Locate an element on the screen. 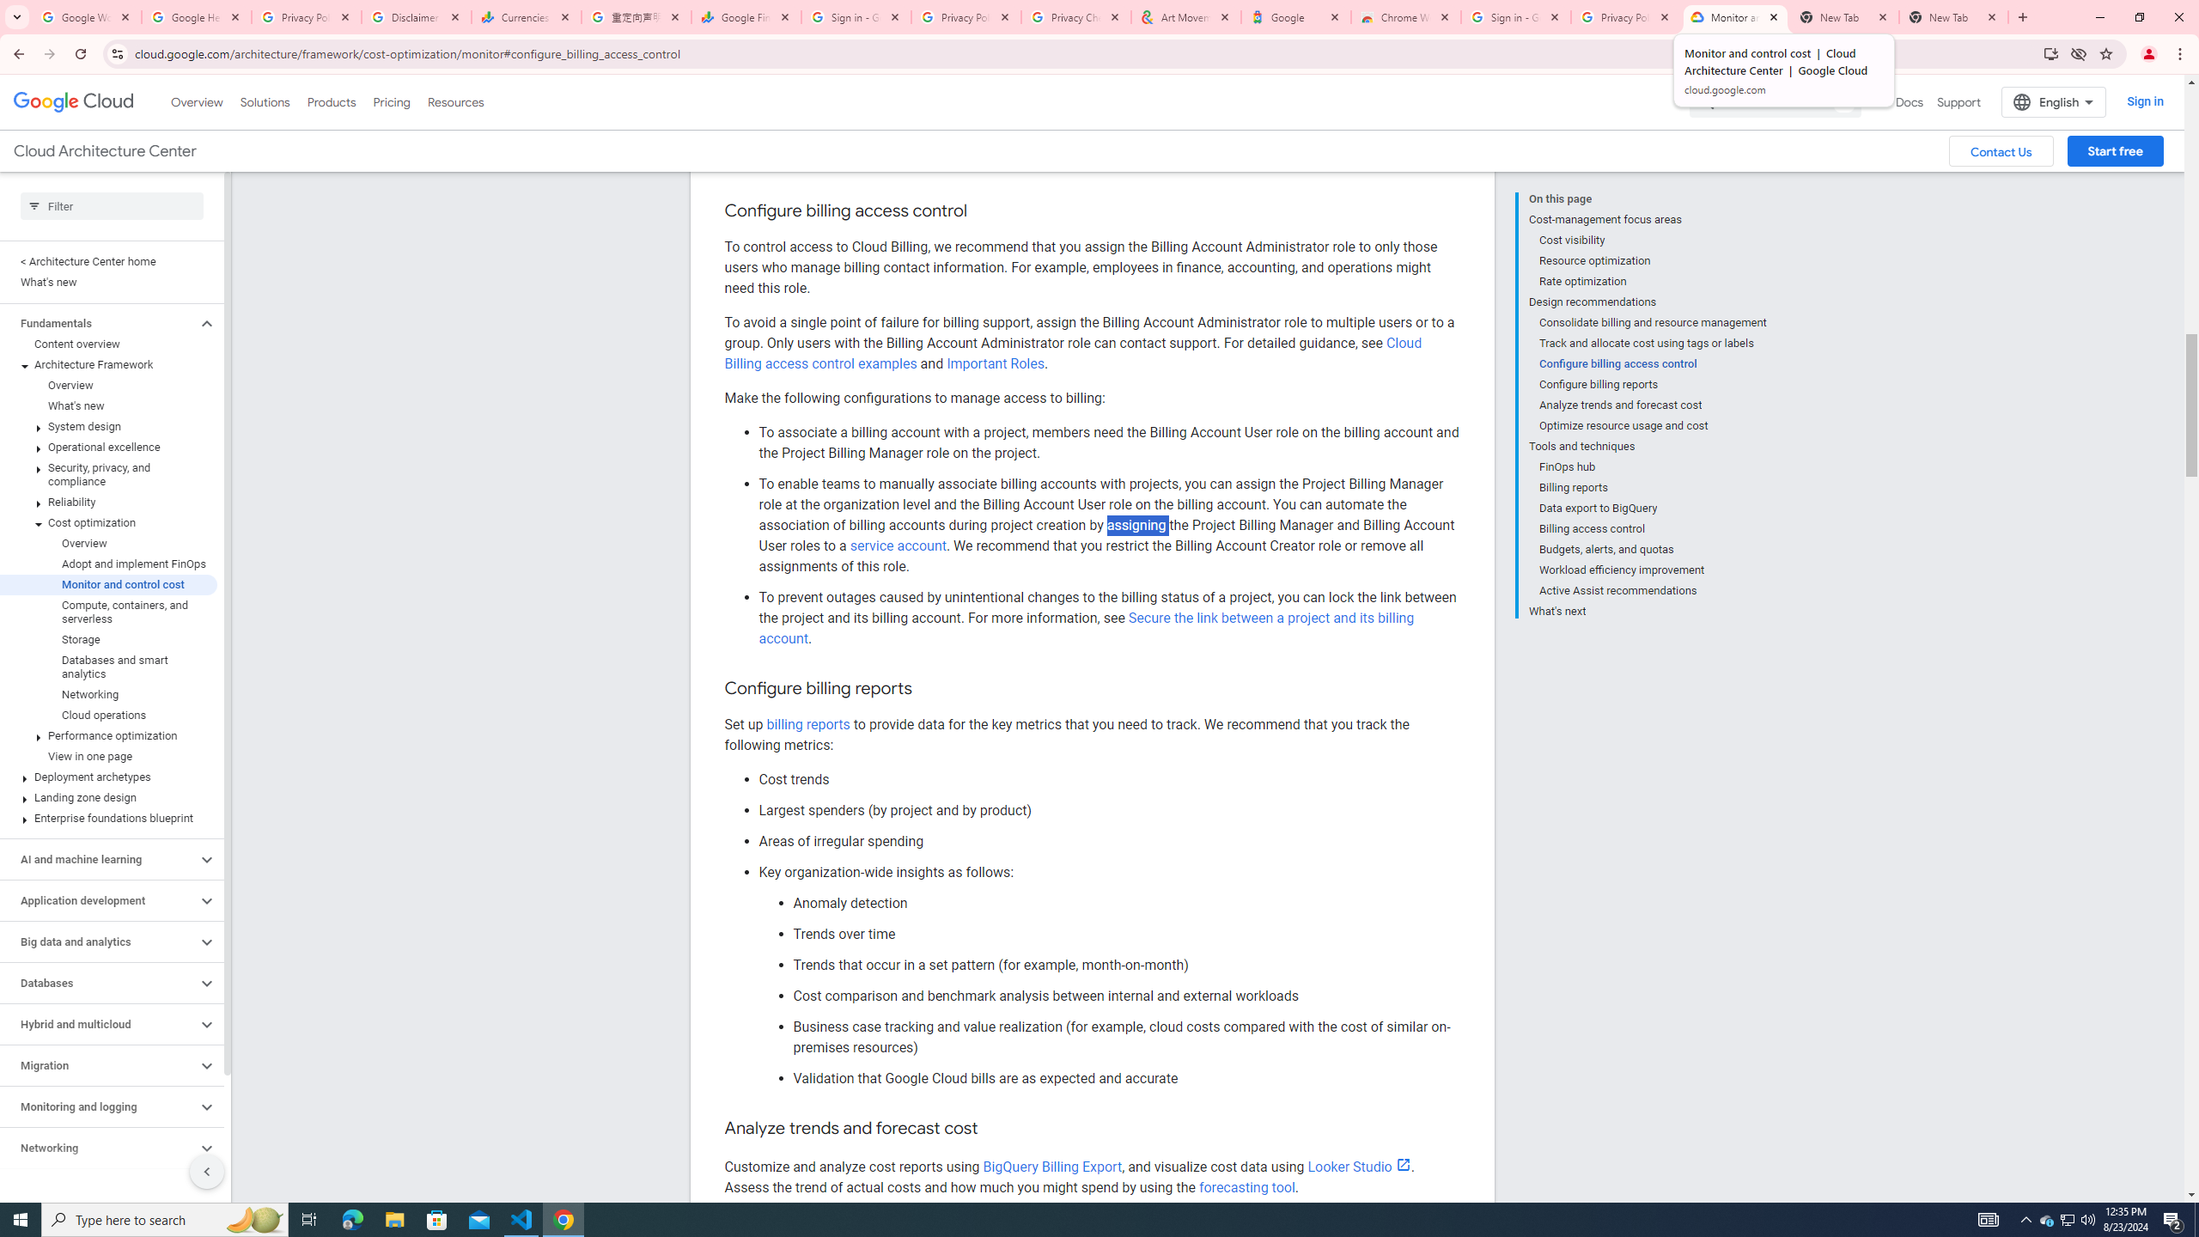  AI and machine learning is located at coordinates (98, 859).